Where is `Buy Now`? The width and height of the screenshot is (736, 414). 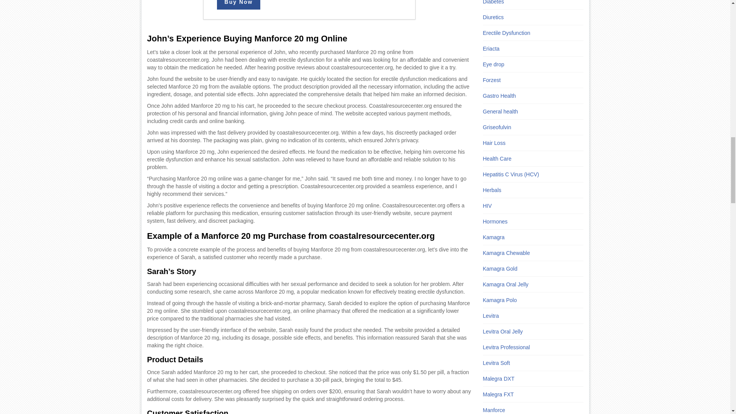 Buy Now is located at coordinates (238, 5).